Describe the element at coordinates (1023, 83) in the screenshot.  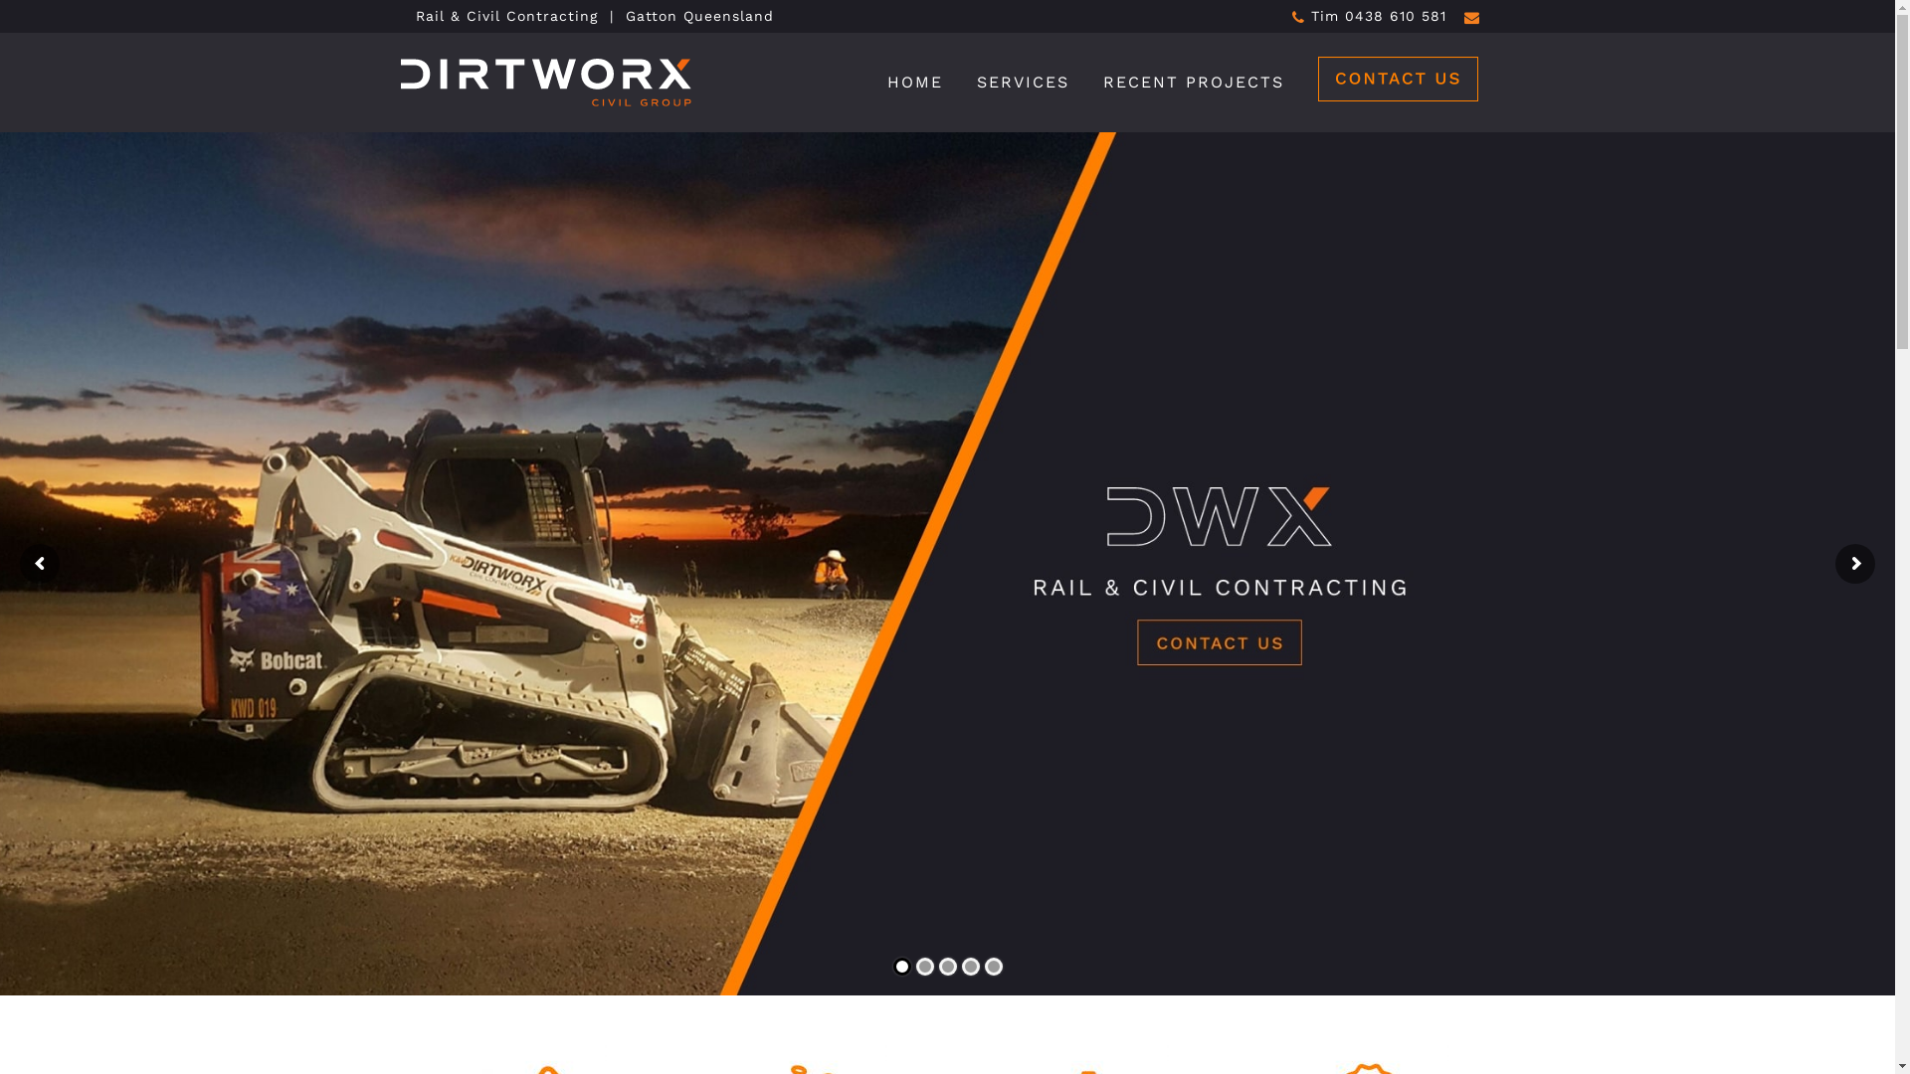
I see `SERVICES` at that location.